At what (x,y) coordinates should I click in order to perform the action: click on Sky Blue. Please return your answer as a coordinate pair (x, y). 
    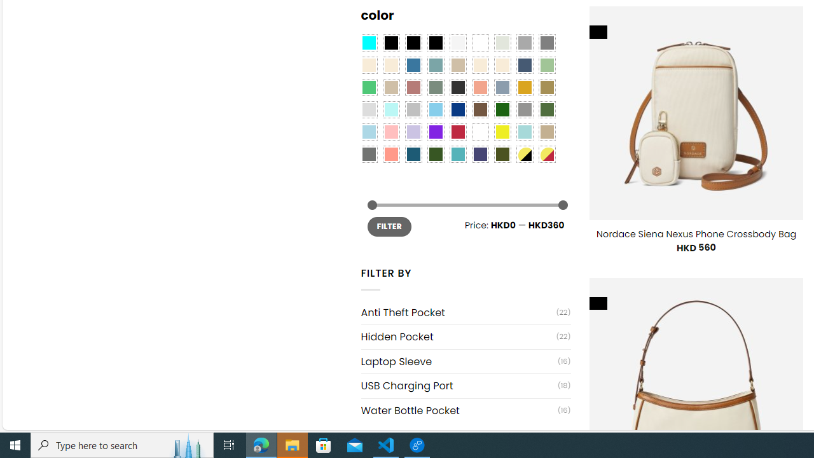
    Looking at the image, I should click on (435, 109).